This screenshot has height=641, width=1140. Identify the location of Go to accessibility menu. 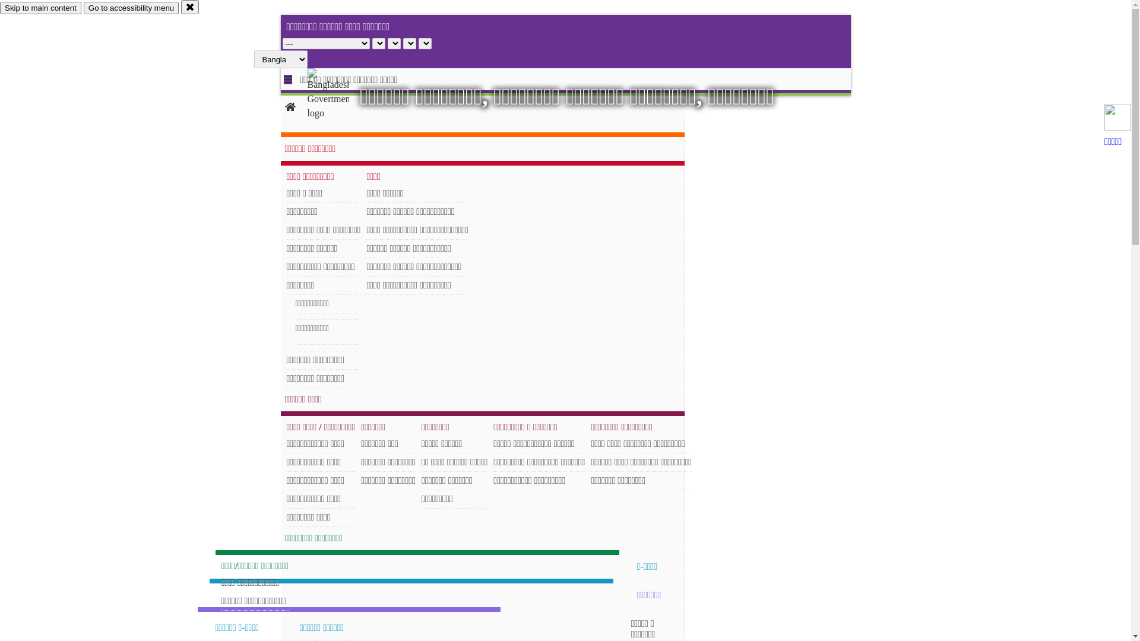
(131, 8).